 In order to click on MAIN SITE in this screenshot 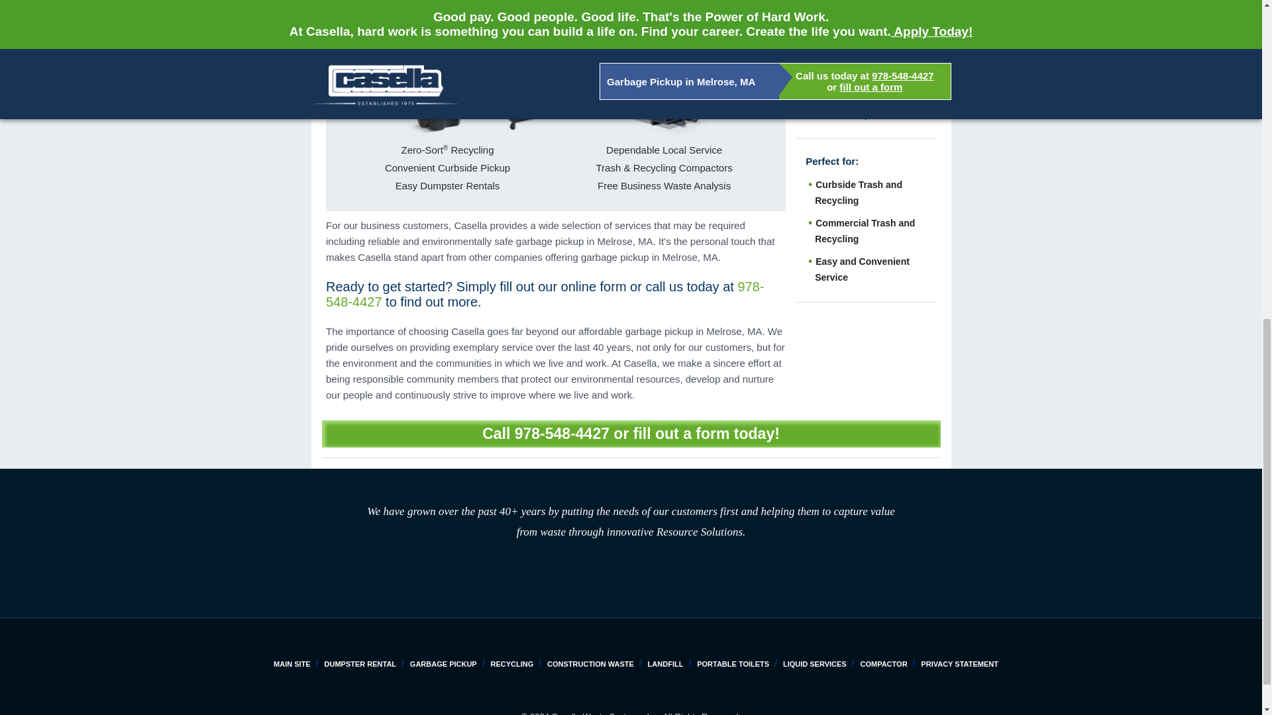, I will do `click(291, 663)`.